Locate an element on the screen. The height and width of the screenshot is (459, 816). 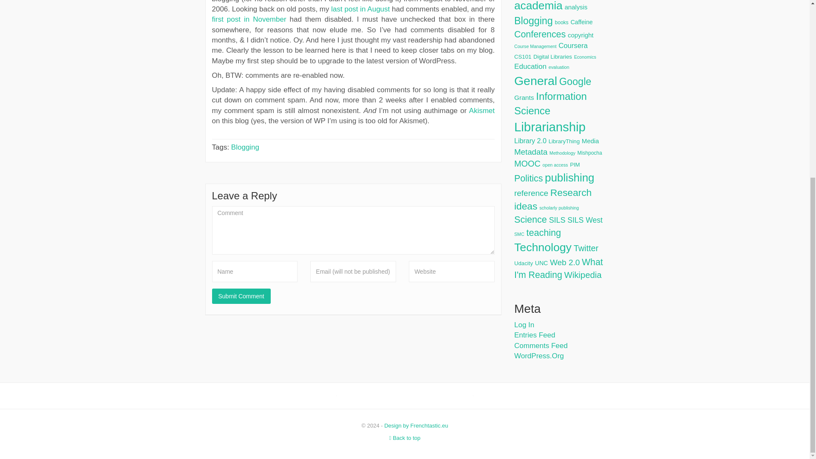
first post in November is located at coordinates (249, 19).